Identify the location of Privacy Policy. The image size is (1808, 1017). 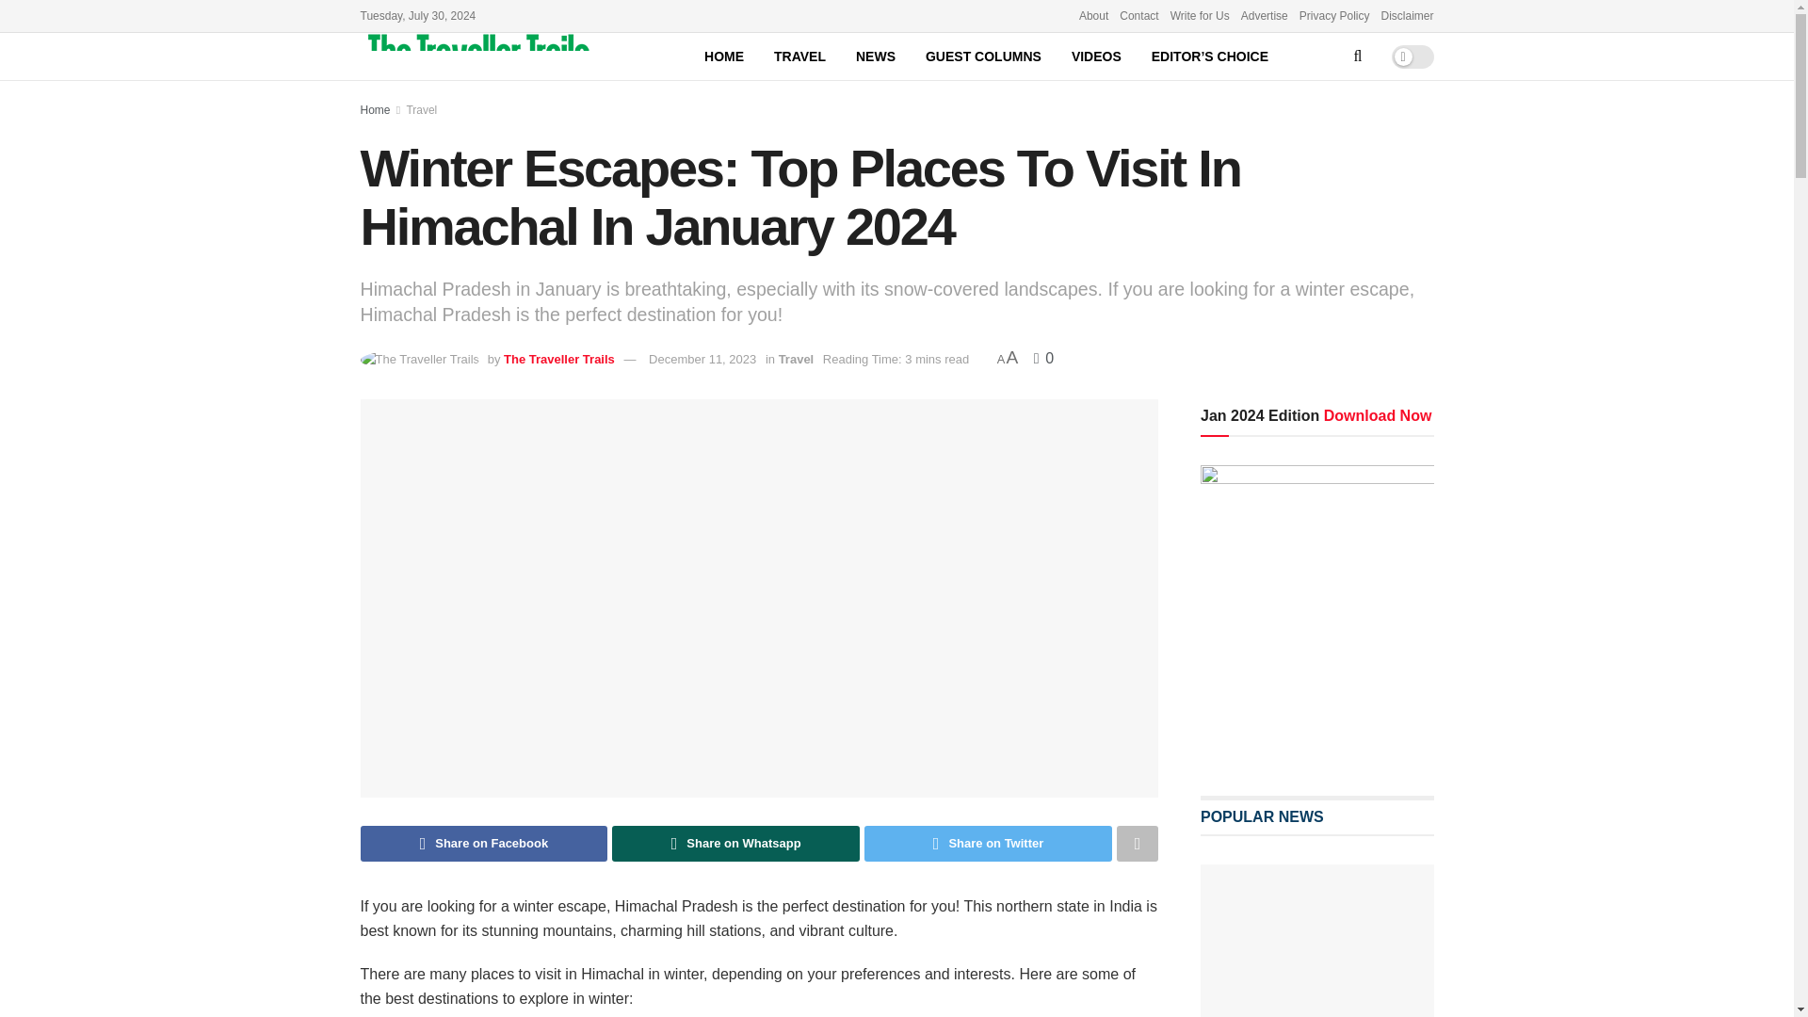
(1335, 15).